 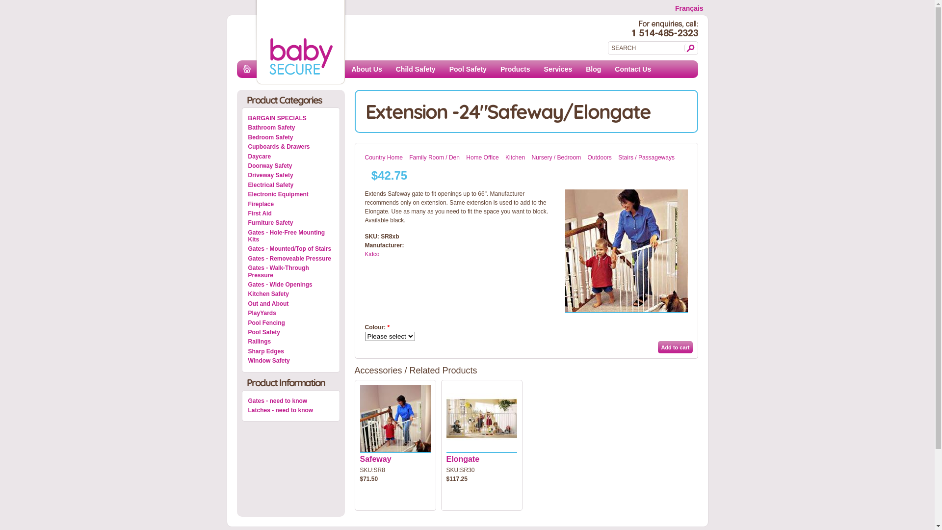 What do you see at coordinates (291, 204) in the screenshot?
I see `Fireplace` at bounding box center [291, 204].